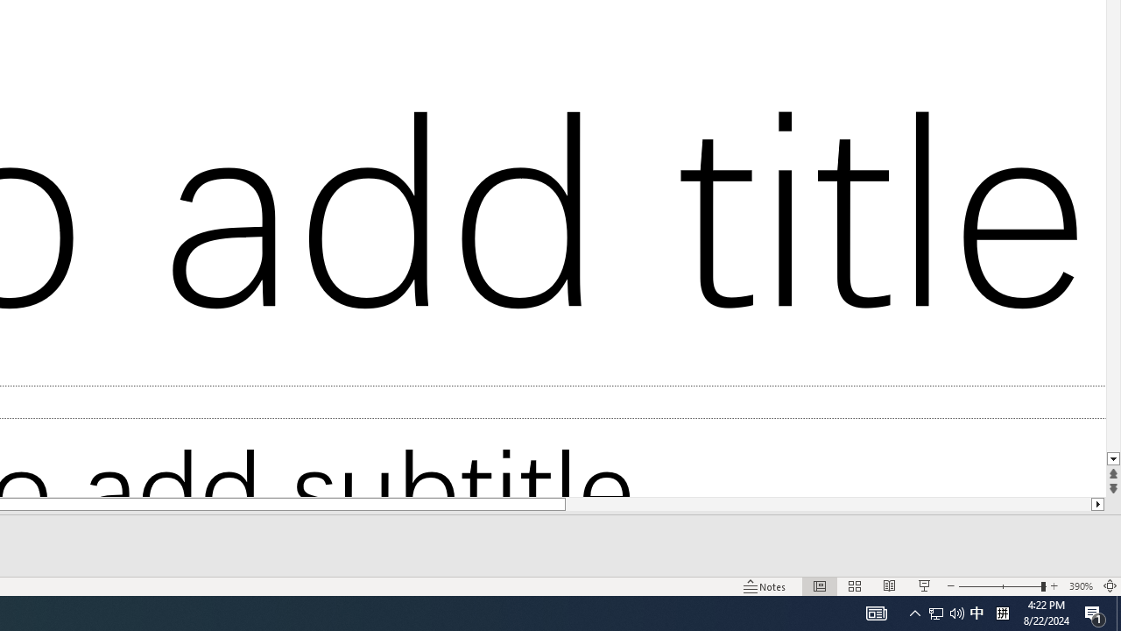 This screenshot has height=631, width=1121. What do you see at coordinates (86, 19) in the screenshot?
I see `Line spacing:` at bounding box center [86, 19].